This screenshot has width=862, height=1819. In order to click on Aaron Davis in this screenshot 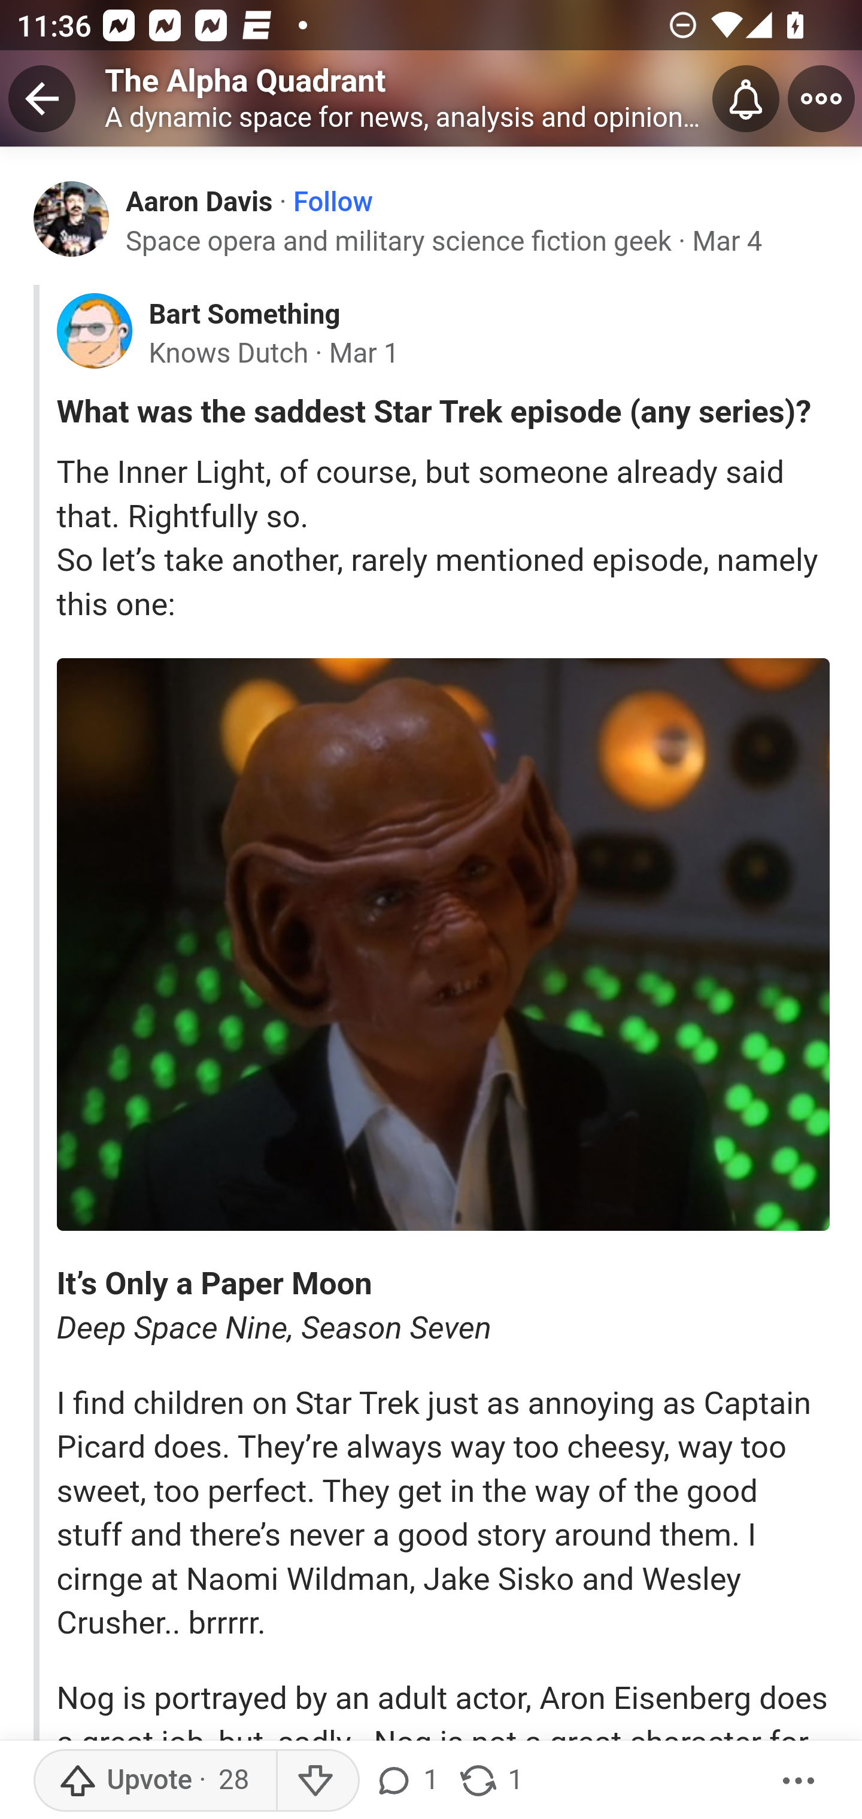, I will do `click(200, 201)`.